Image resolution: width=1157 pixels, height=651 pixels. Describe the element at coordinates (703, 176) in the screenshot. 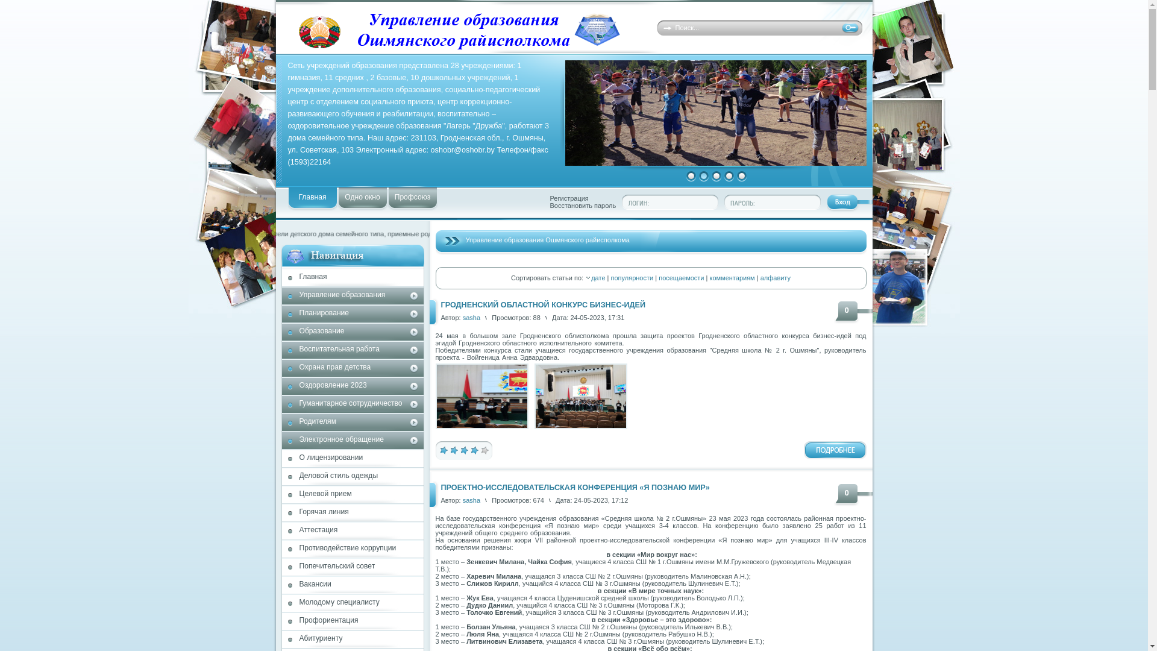

I see `2` at that location.